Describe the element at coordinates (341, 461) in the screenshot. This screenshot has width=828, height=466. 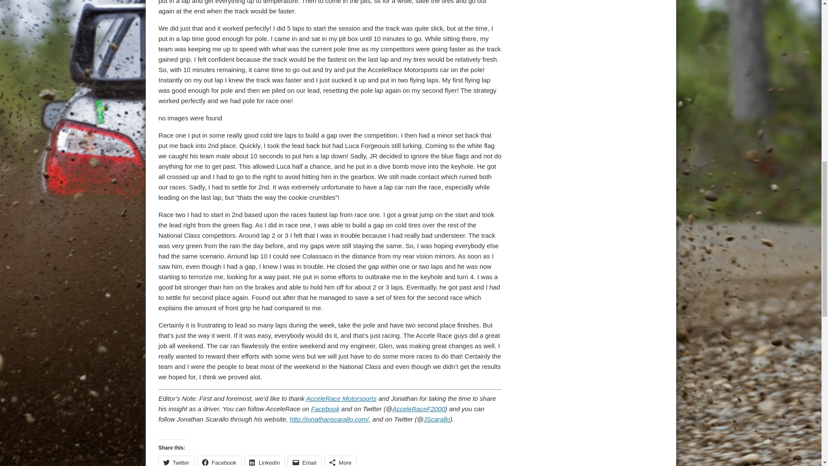
I see `More` at that location.